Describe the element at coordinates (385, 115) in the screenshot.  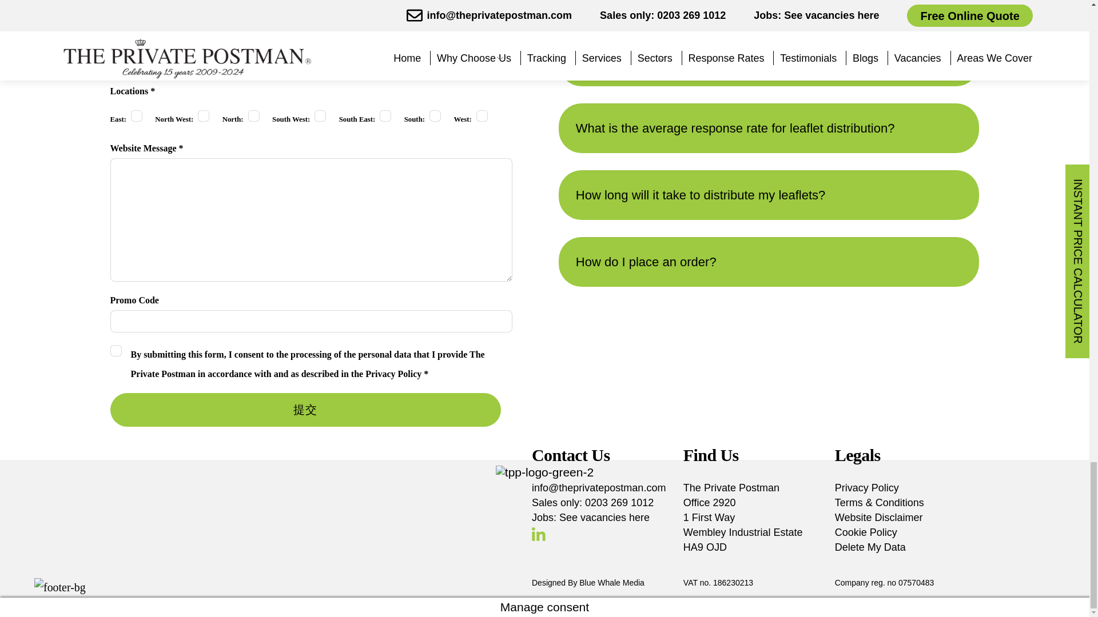
I see `1` at that location.